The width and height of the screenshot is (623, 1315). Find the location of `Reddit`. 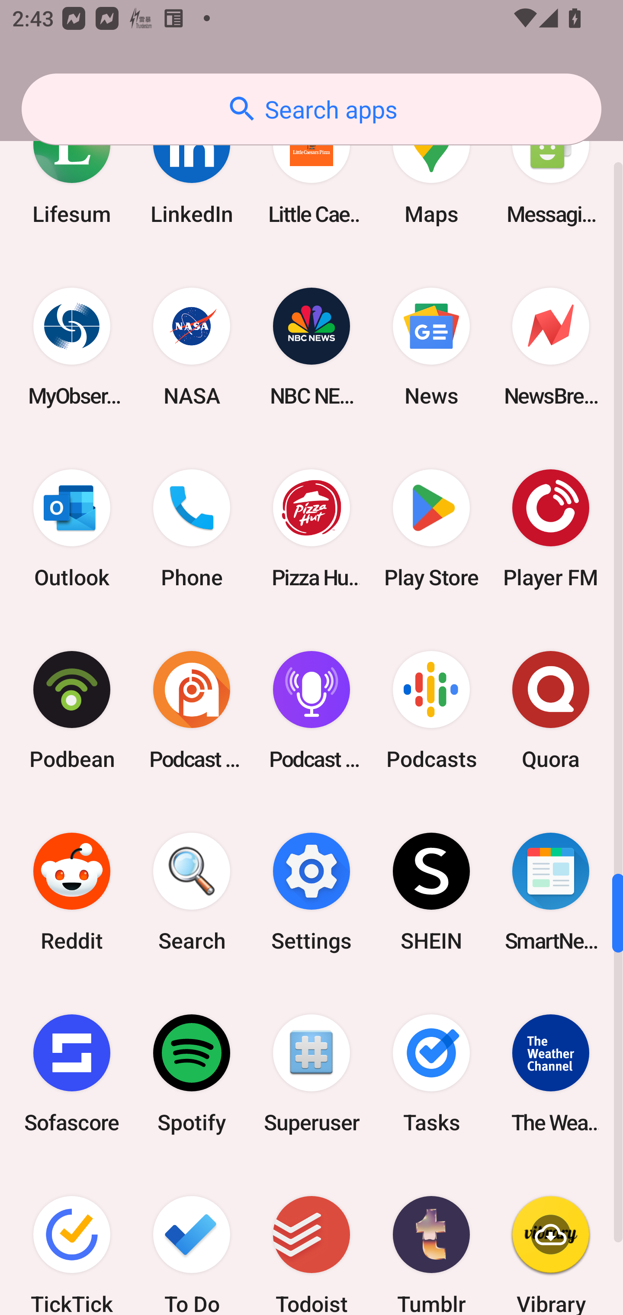

Reddit is located at coordinates (72, 891).